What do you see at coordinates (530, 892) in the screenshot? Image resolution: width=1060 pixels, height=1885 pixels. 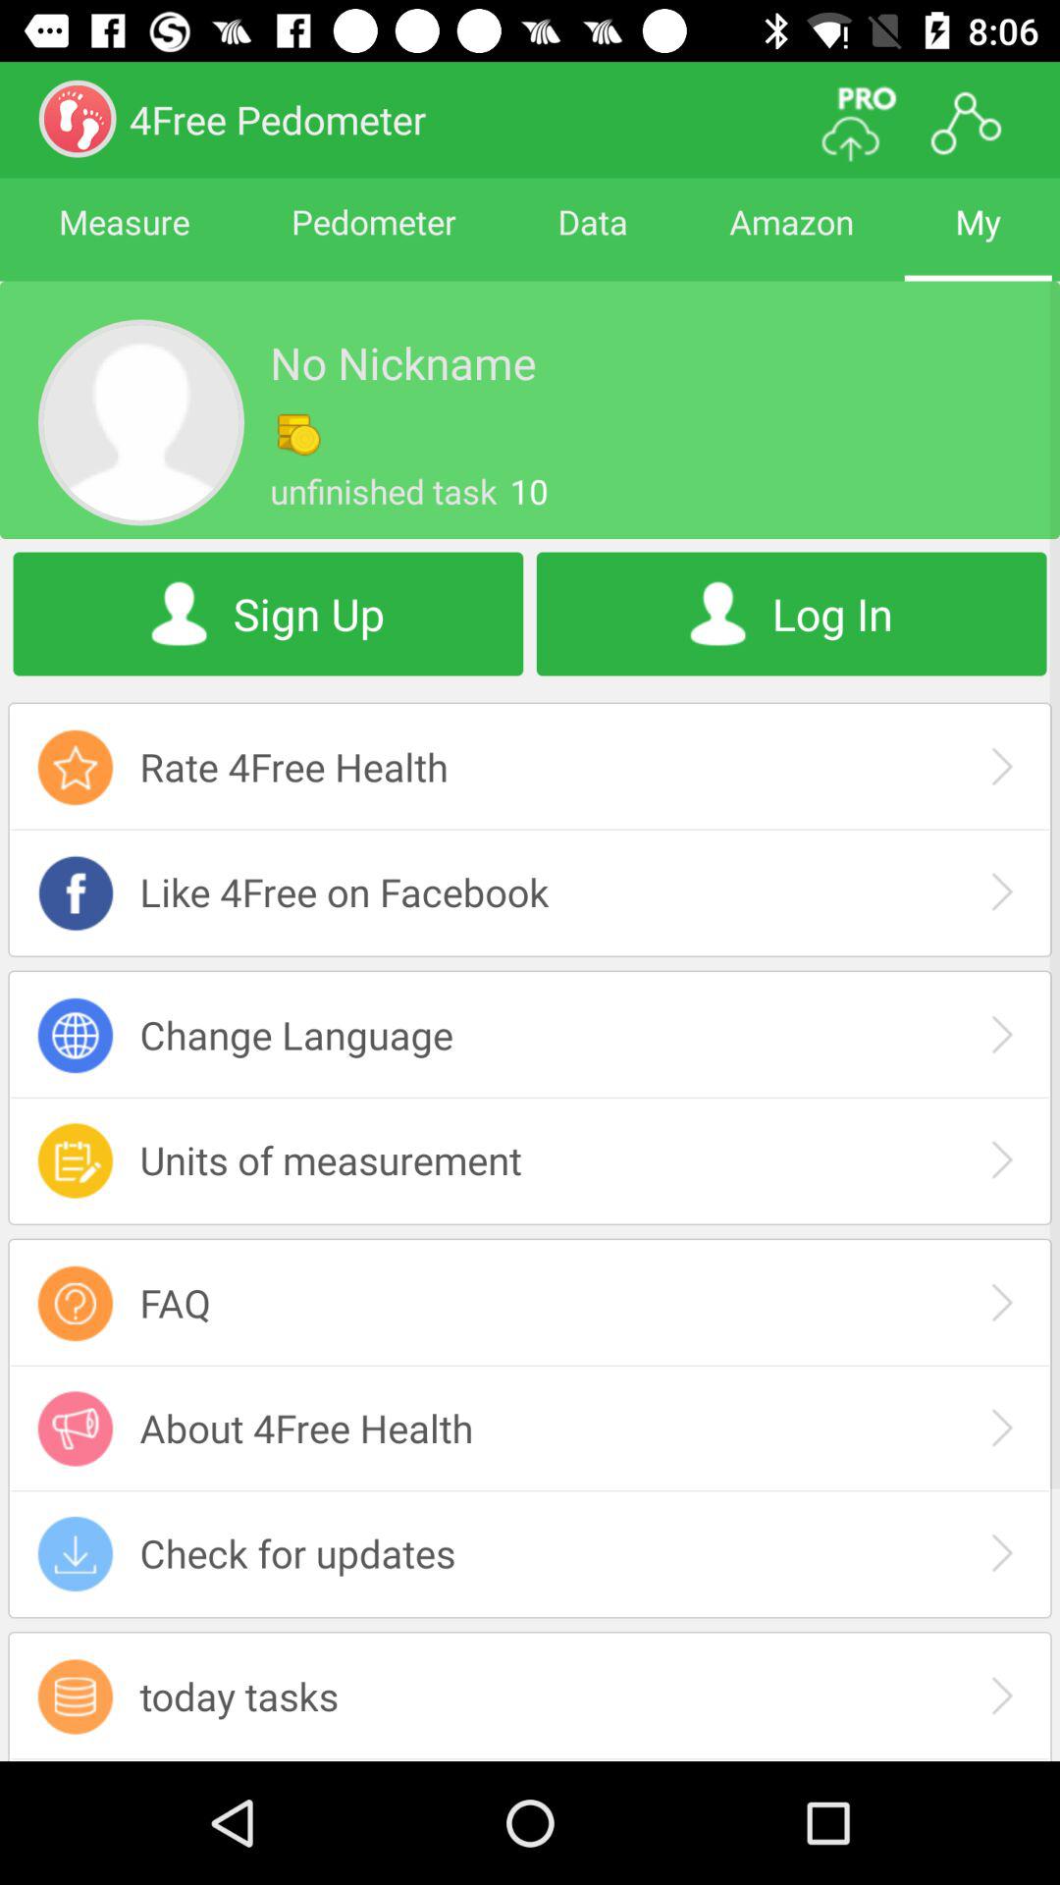 I see `click like 4free on icon` at bounding box center [530, 892].